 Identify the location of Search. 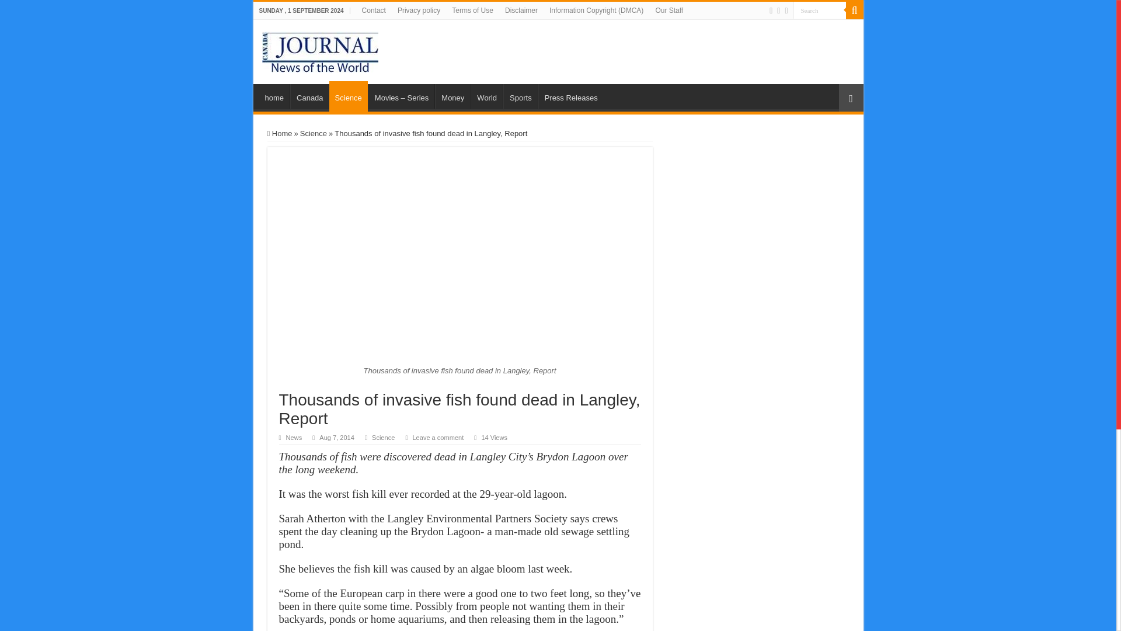
(819, 11).